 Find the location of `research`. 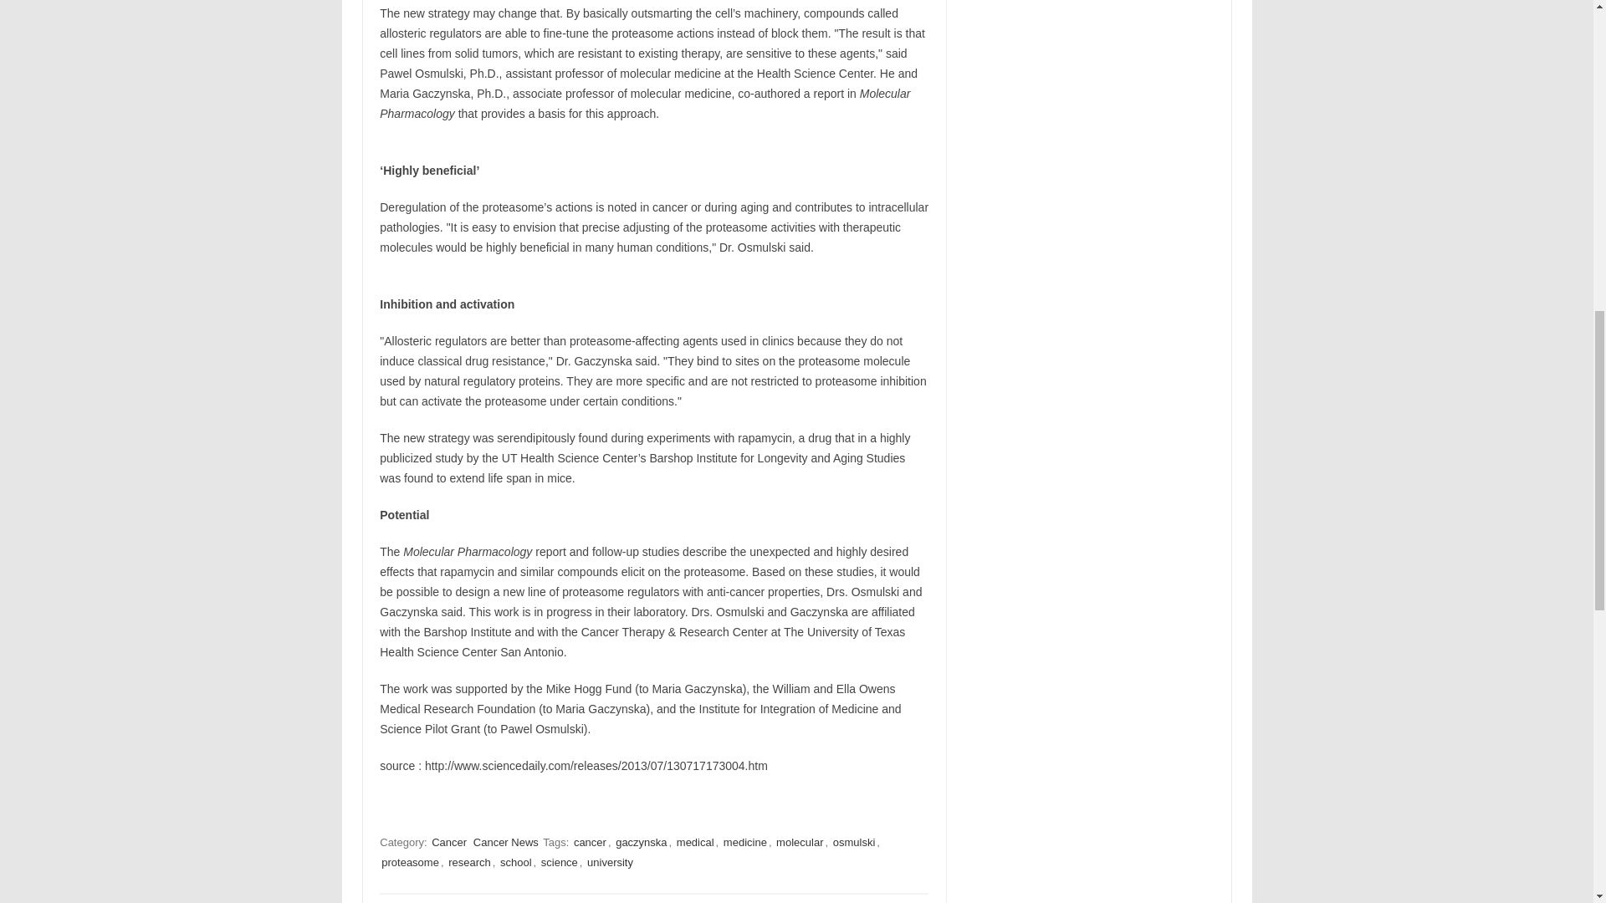

research is located at coordinates (469, 862).